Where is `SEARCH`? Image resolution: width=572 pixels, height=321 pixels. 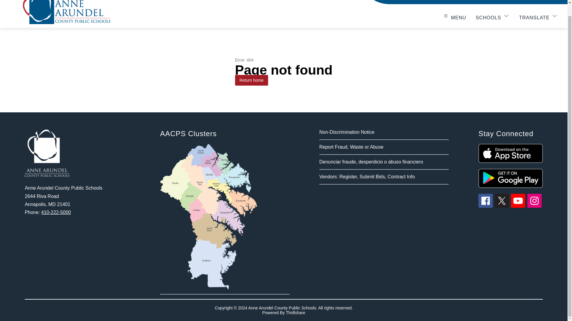 SEARCH is located at coordinates (555, 2).